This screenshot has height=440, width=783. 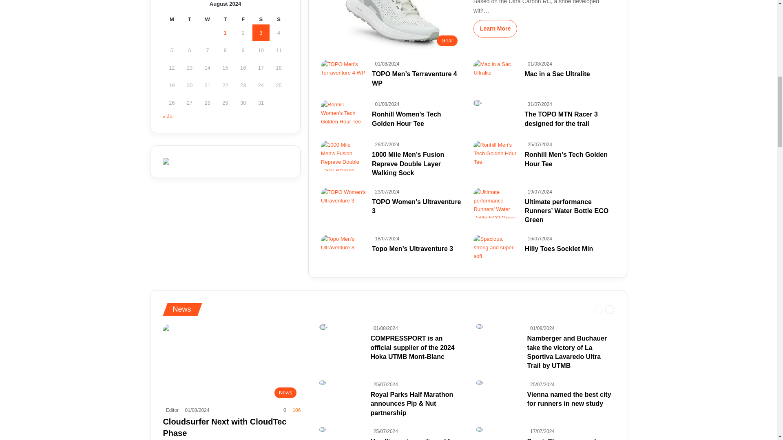 What do you see at coordinates (243, 19) in the screenshot?
I see `Friday` at bounding box center [243, 19].